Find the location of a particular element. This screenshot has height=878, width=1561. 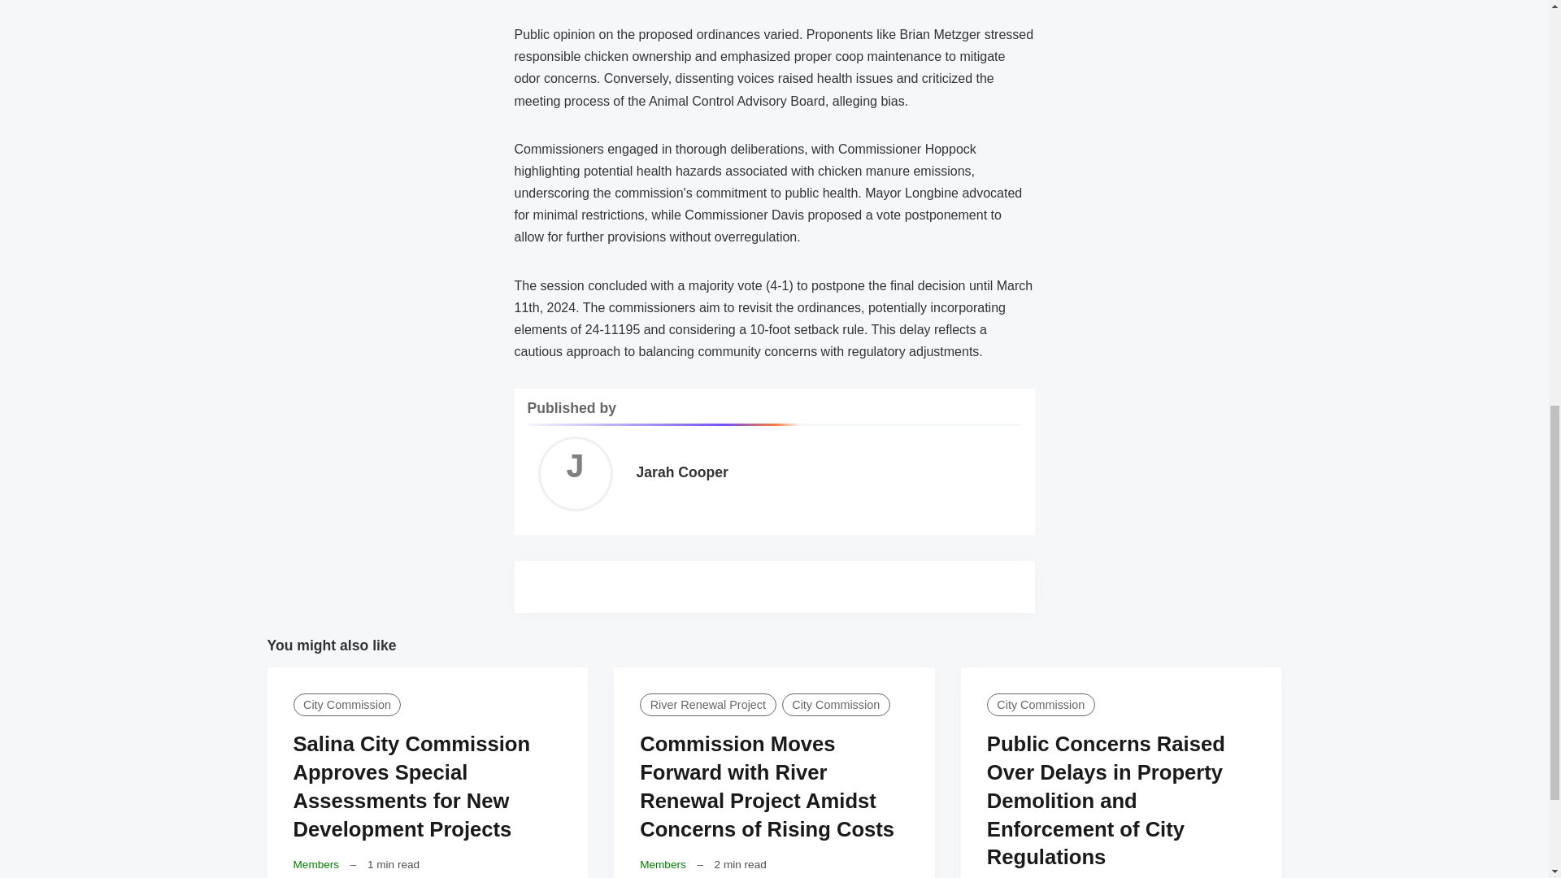

Jarah Cooper is located at coordinates (681, 472).